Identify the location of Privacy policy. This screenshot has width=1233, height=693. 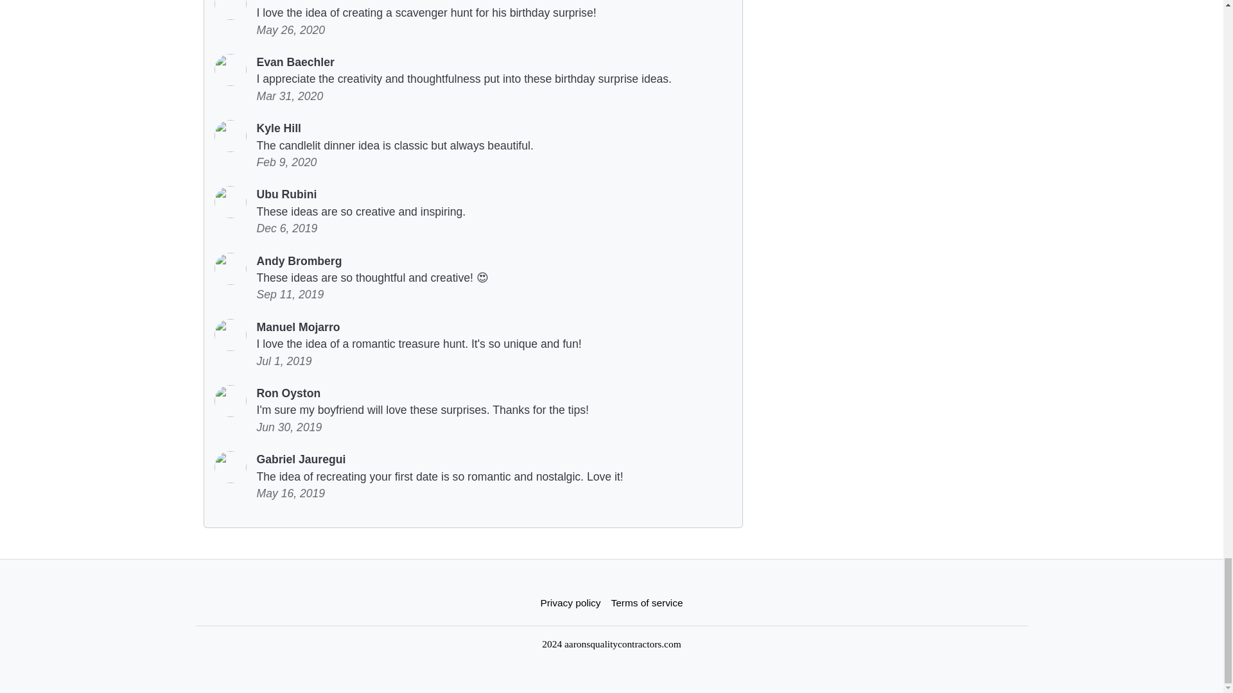
(570, 603).